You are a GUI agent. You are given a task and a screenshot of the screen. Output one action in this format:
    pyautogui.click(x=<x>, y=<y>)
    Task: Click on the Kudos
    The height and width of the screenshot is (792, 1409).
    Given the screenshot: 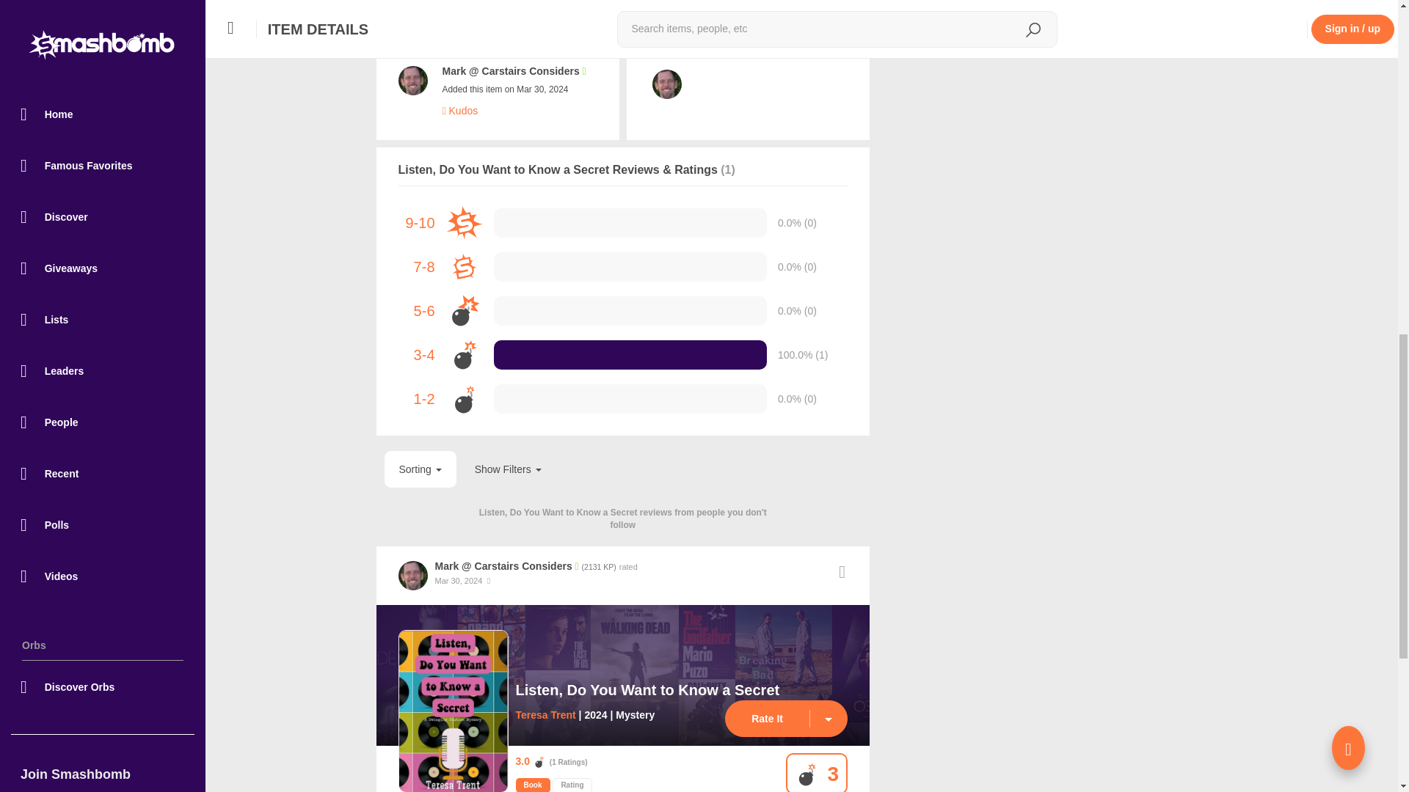 What is the action you would take?
    pyautogui.click(x=459, y=110)
    